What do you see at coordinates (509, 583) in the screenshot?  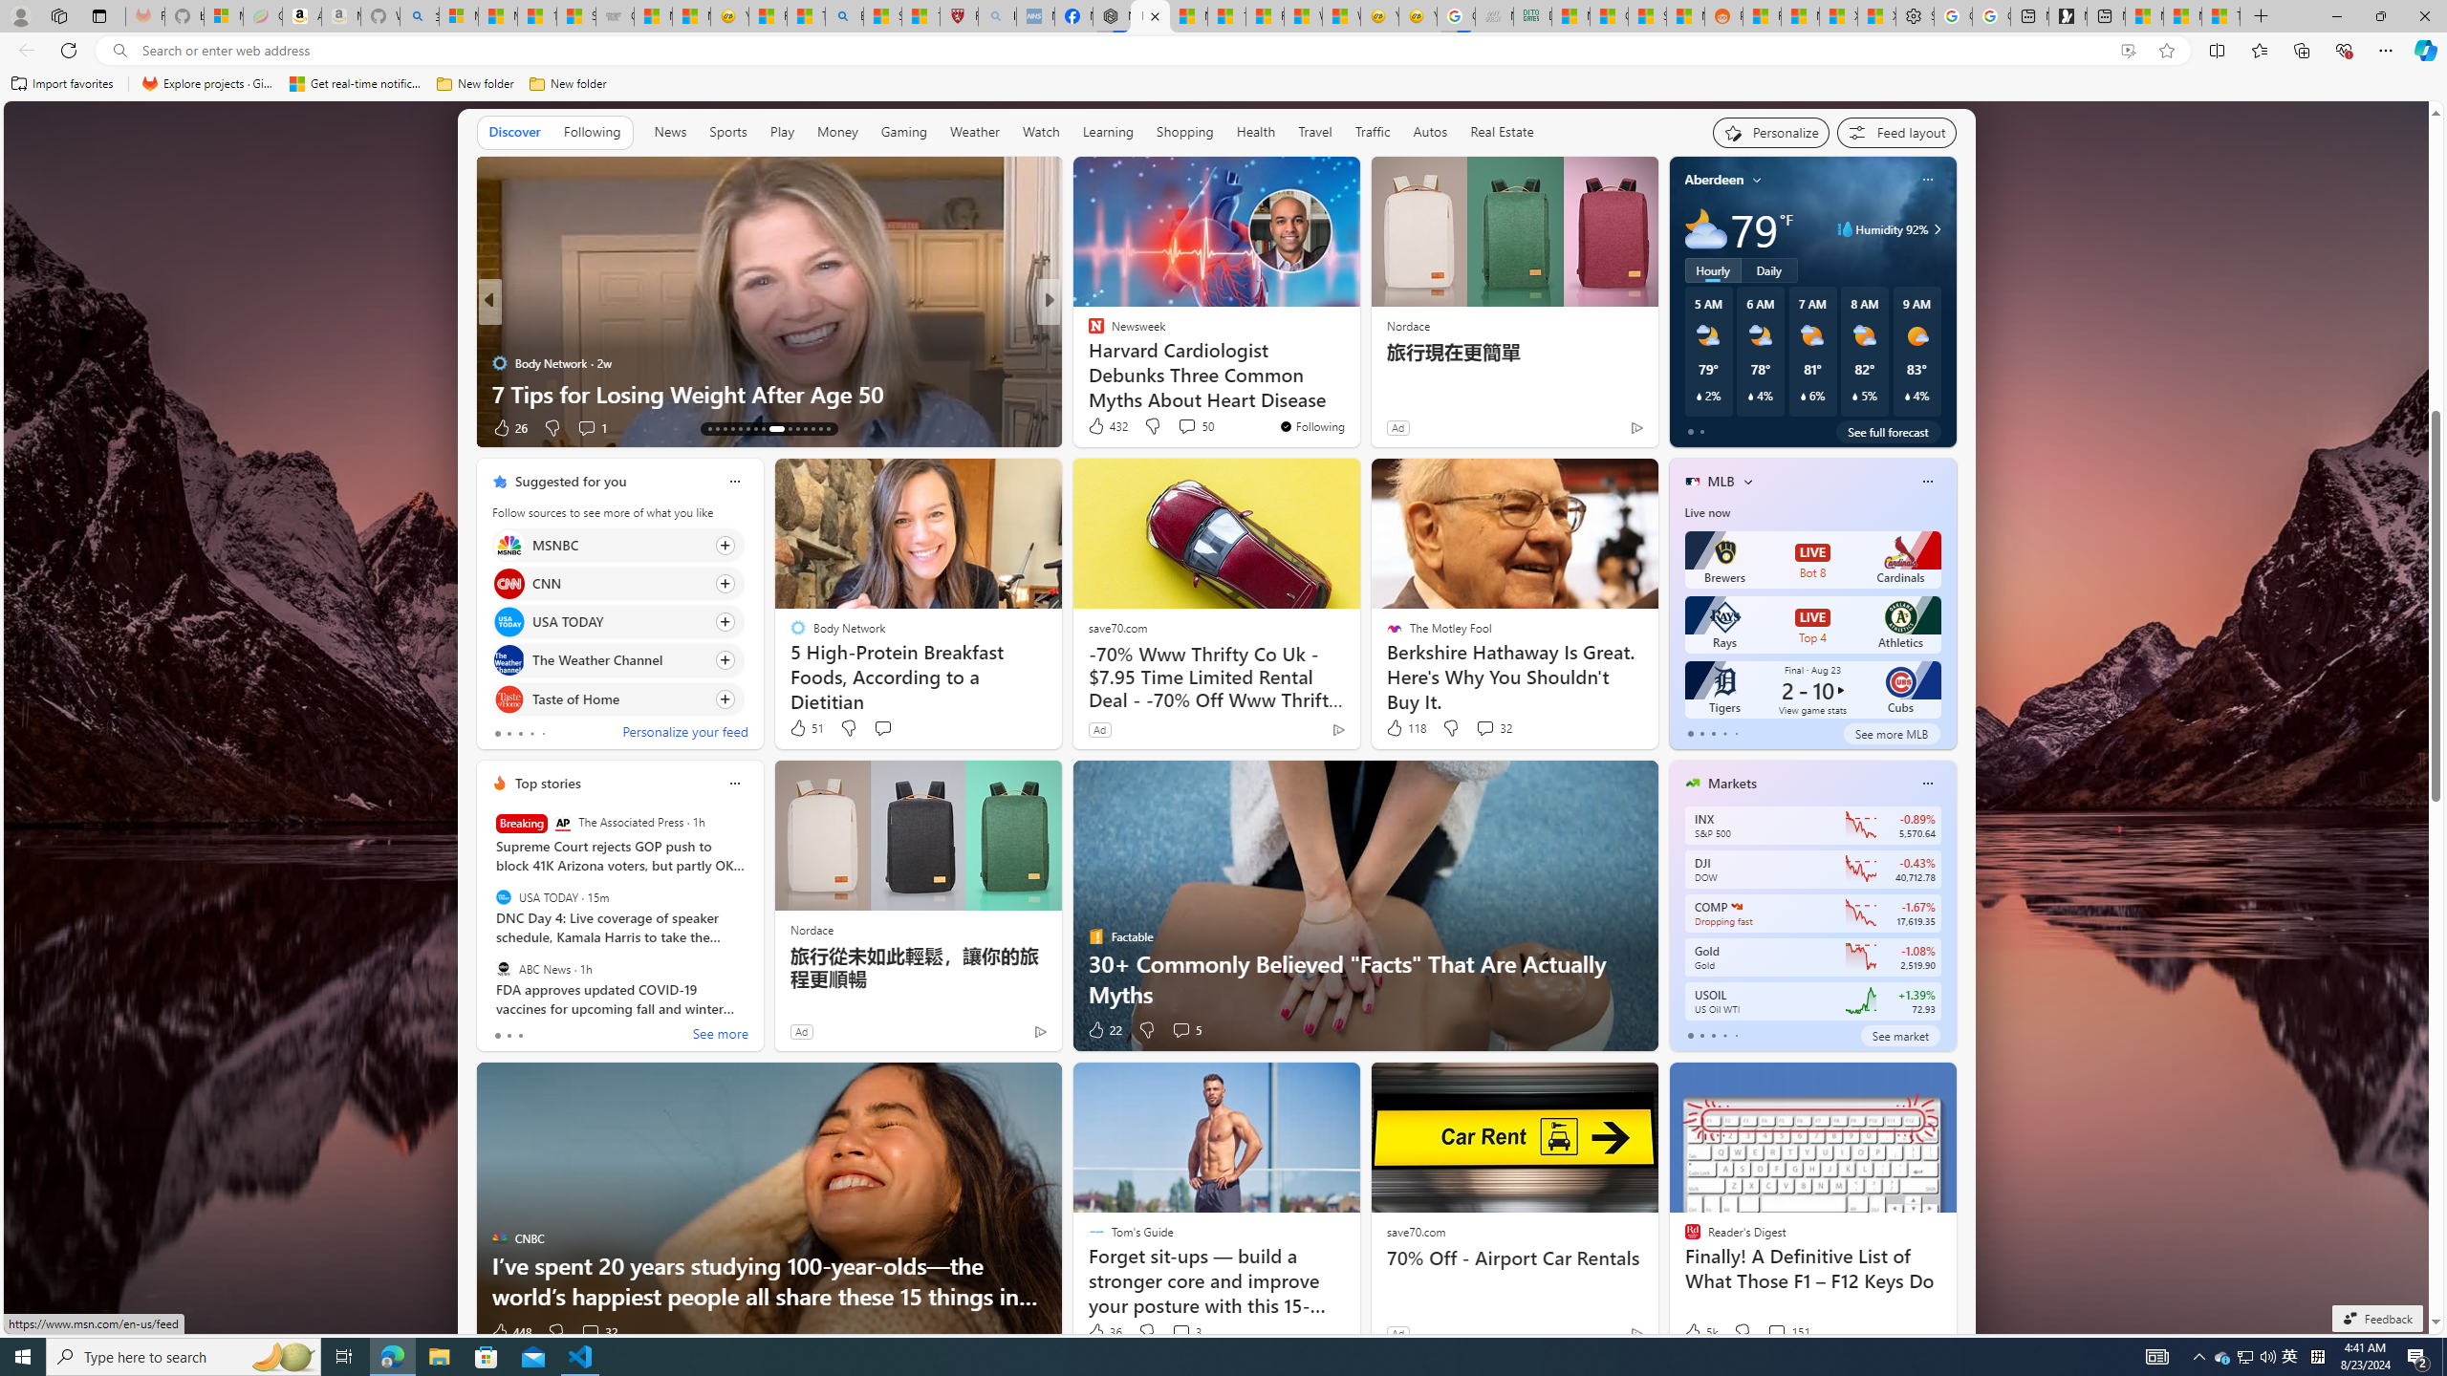 I see `CNN` at bounding box center [509, 583].